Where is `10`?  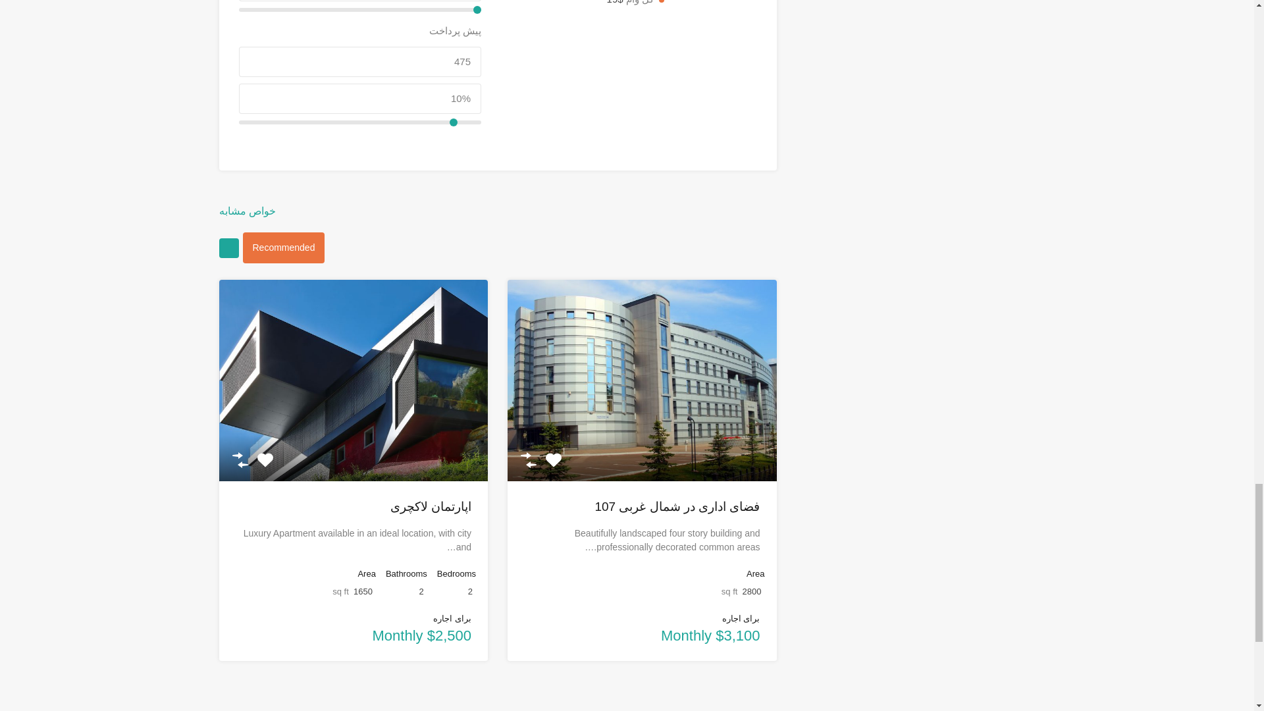
10 is located at coordinates (359, 122).